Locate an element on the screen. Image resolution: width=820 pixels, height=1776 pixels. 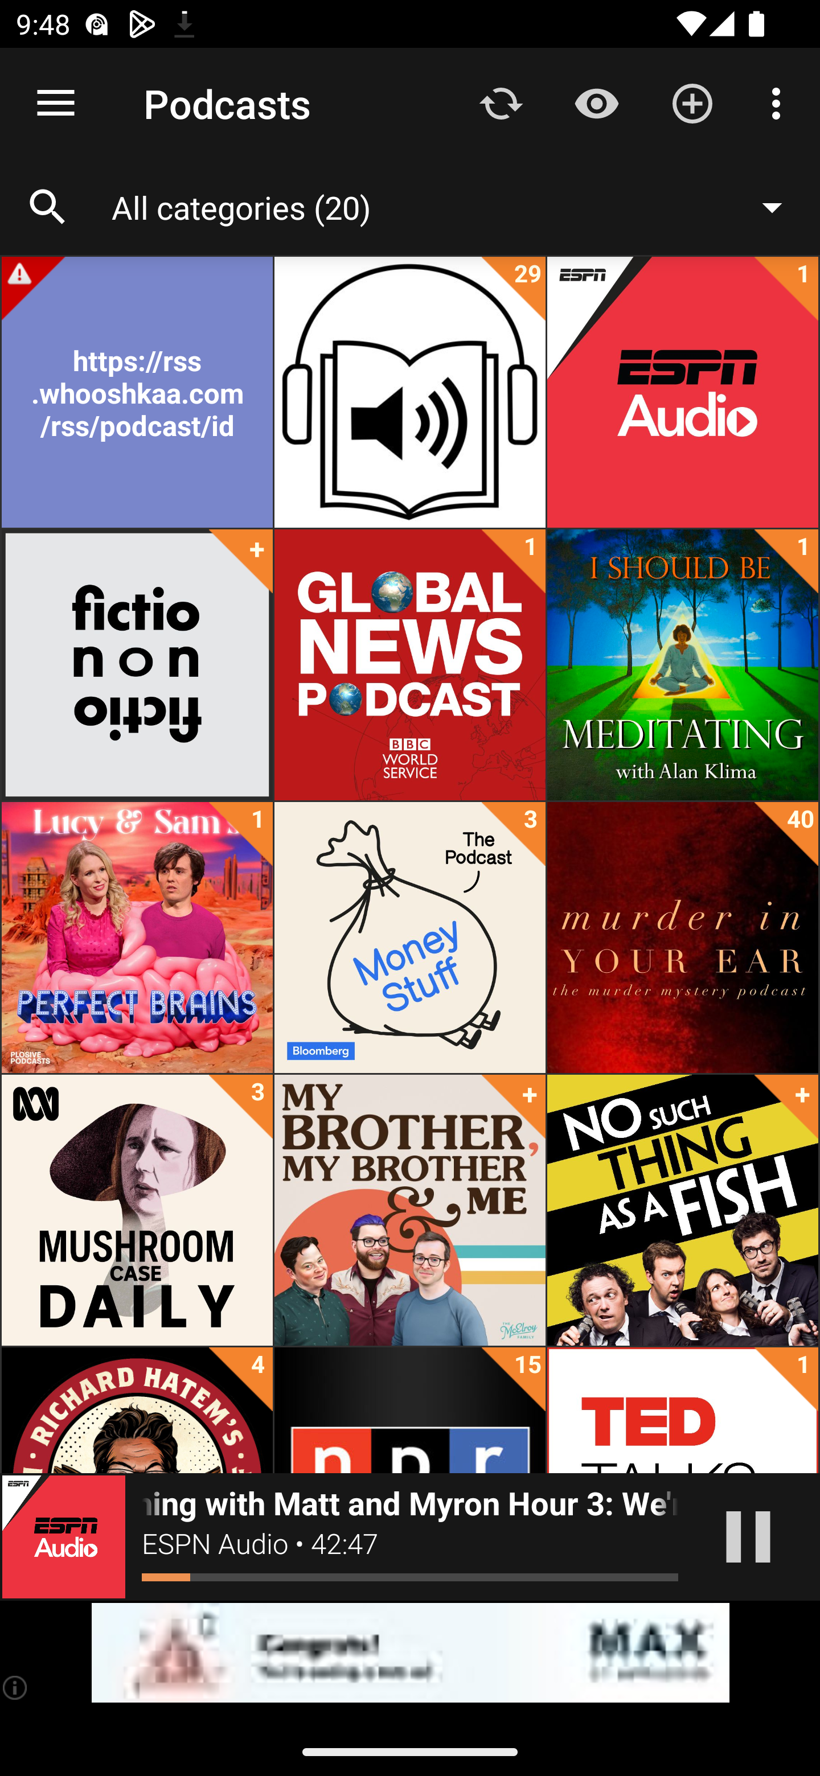
Money Stuff: The Podcast 3 is located at coordinates (410, 938).